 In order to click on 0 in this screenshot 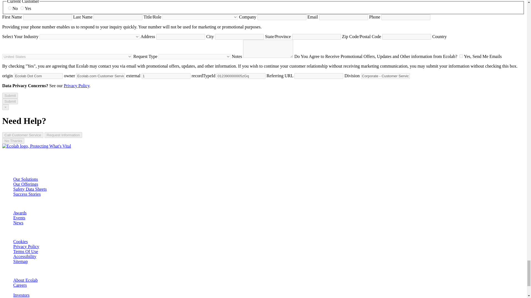, I will do `click(10, 8)`.